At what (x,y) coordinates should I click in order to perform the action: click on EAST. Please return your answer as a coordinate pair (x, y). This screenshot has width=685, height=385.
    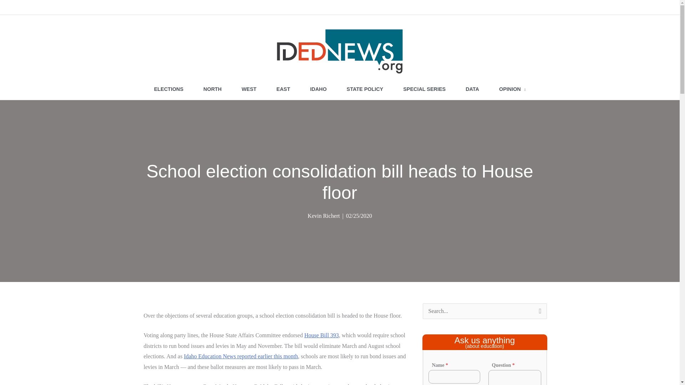
    Looking at the image, I should click on (283, 89).